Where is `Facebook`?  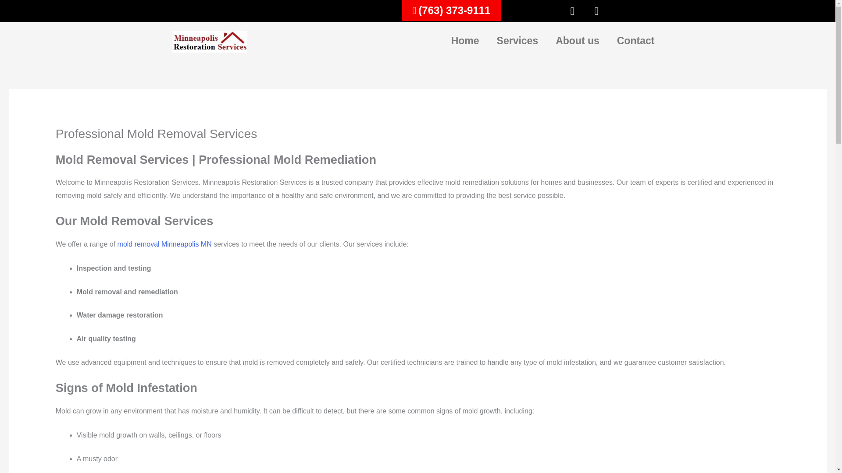 Facebook is located at coordinates (572, 11).